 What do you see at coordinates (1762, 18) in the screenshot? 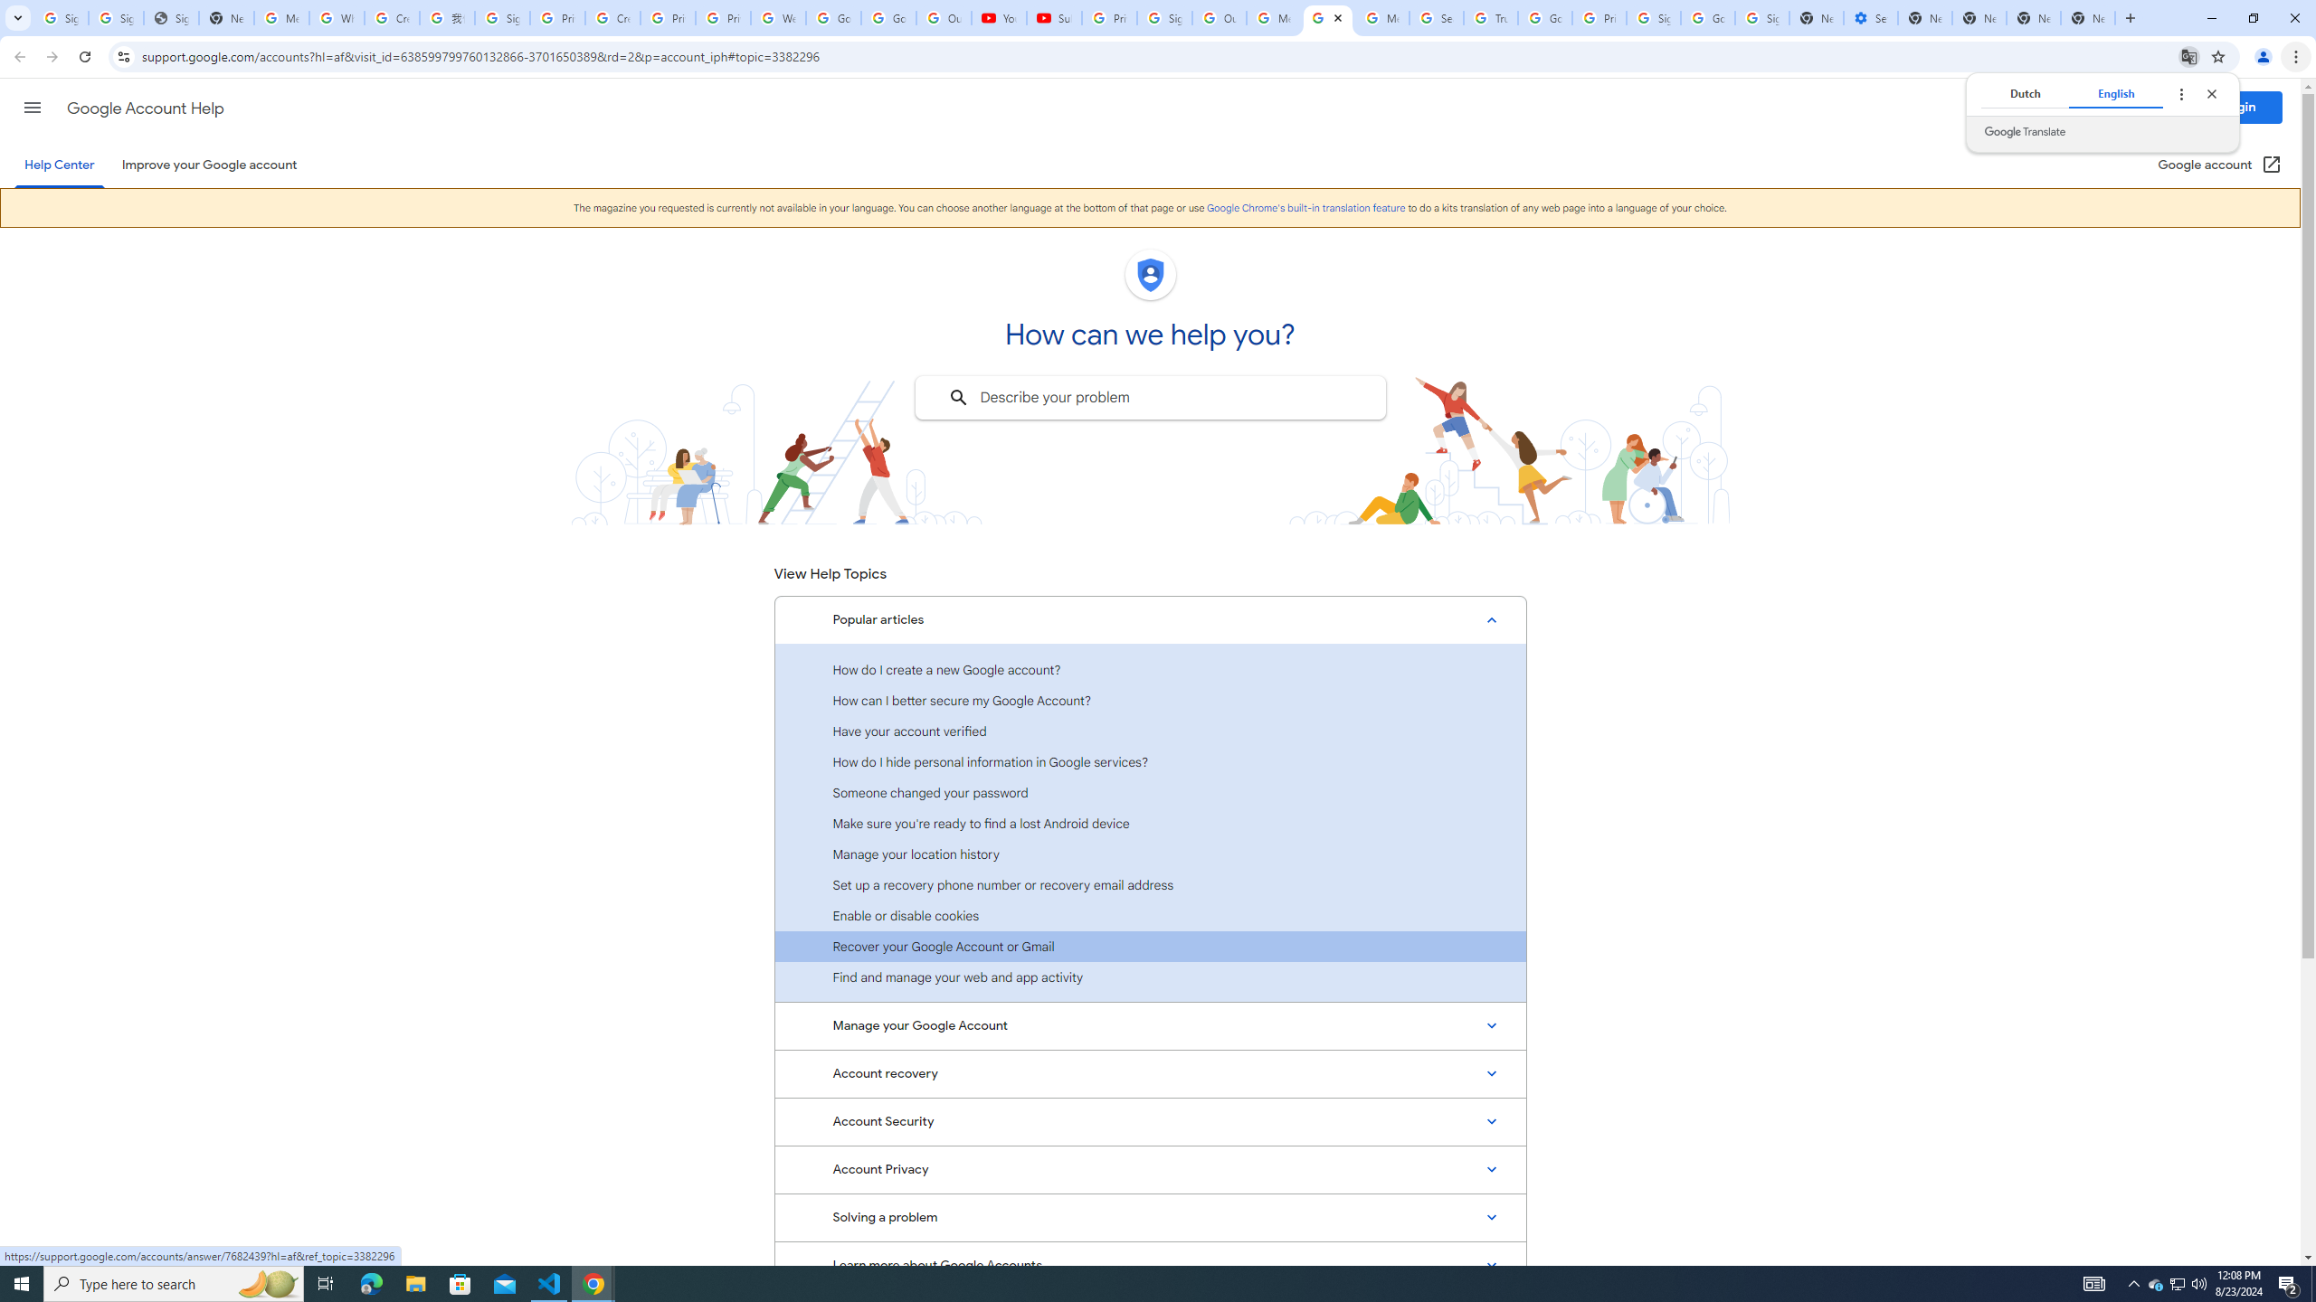
I see `Sign in - Google Accounts` at bounding box center [1762, 18].